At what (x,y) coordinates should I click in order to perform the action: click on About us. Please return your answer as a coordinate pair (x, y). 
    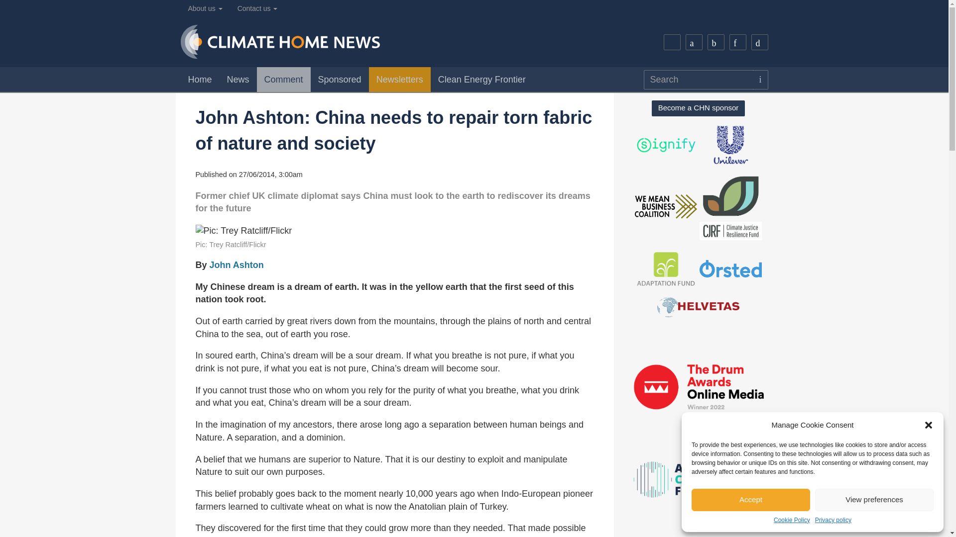
    Looking at the image, I should click on (205, 8).